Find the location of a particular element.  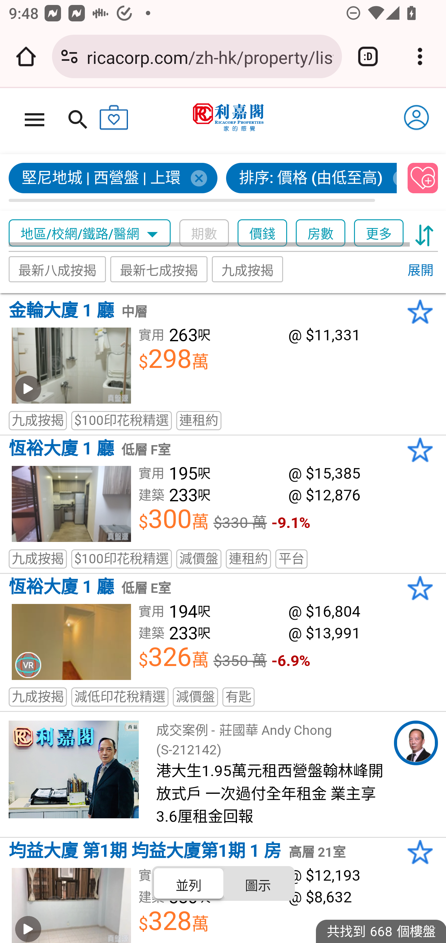

Customize and control Google Chrome is located at coordinates (420, 56).